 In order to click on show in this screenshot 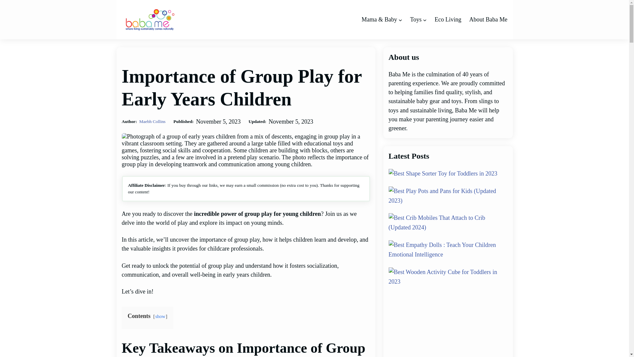, I will do `click(160, 316)`.